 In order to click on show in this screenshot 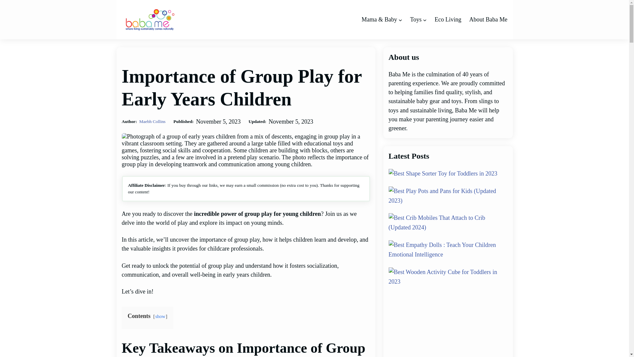, I will do `click(160, 316)`.